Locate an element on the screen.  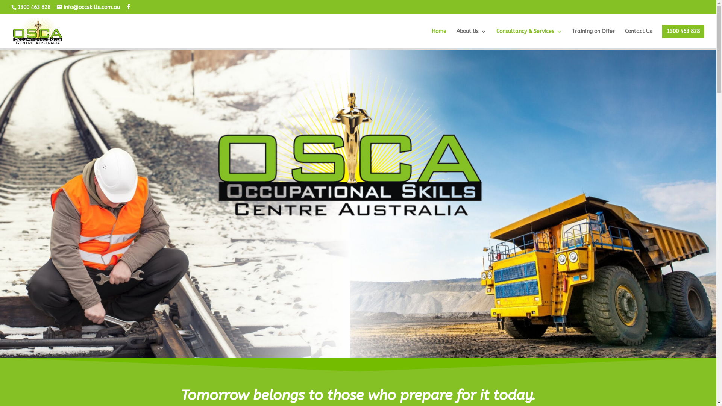
Occupational Skills Centre Cover Photo is located at coordinates (358, 204).